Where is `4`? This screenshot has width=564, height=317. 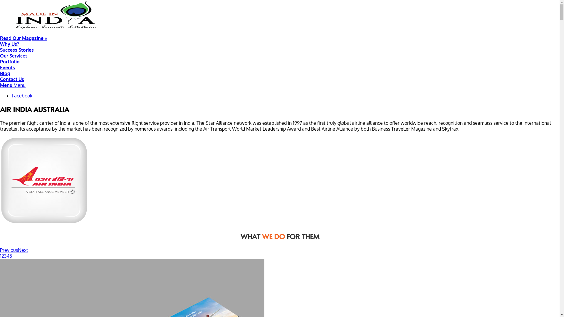 4 is located at coordinates (8, 256).